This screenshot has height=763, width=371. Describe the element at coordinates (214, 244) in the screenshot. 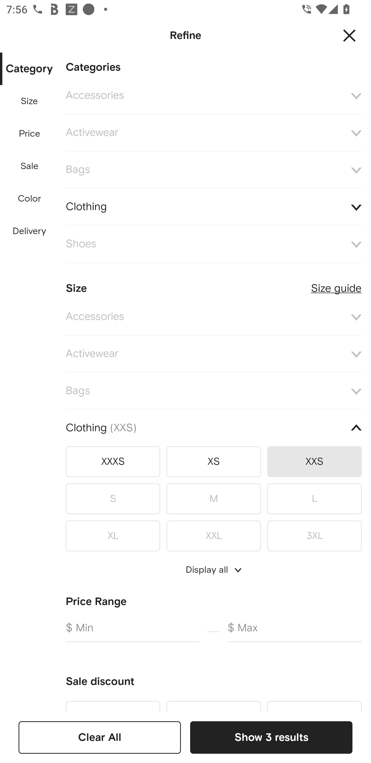

I see `Shoes` at that location.